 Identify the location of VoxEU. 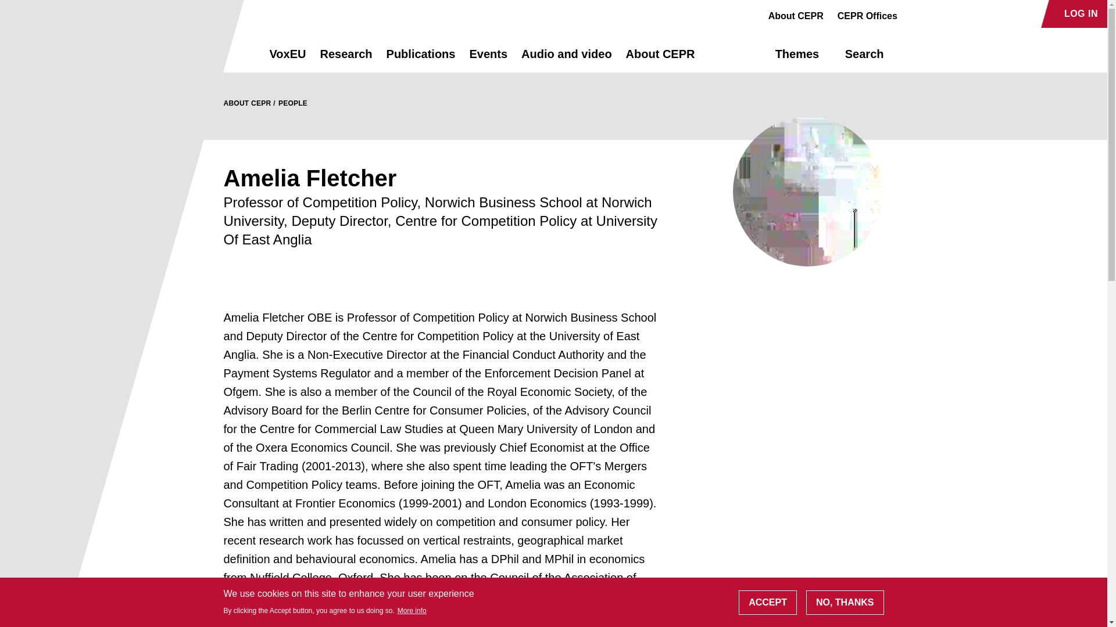
(288, 59).